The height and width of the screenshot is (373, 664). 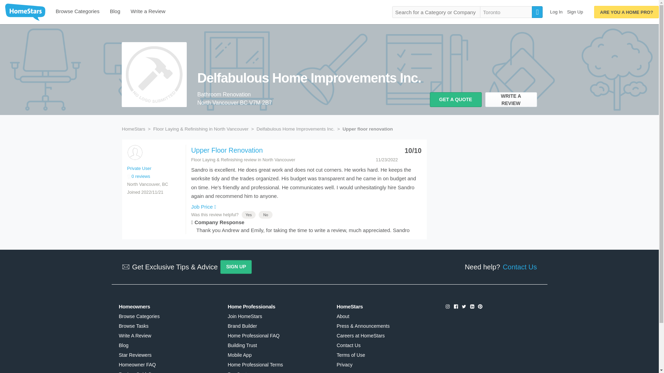 What do you see at coordinates (556, 12) in the screenshot?
I see `Log In` at bounding box center [556, 12].